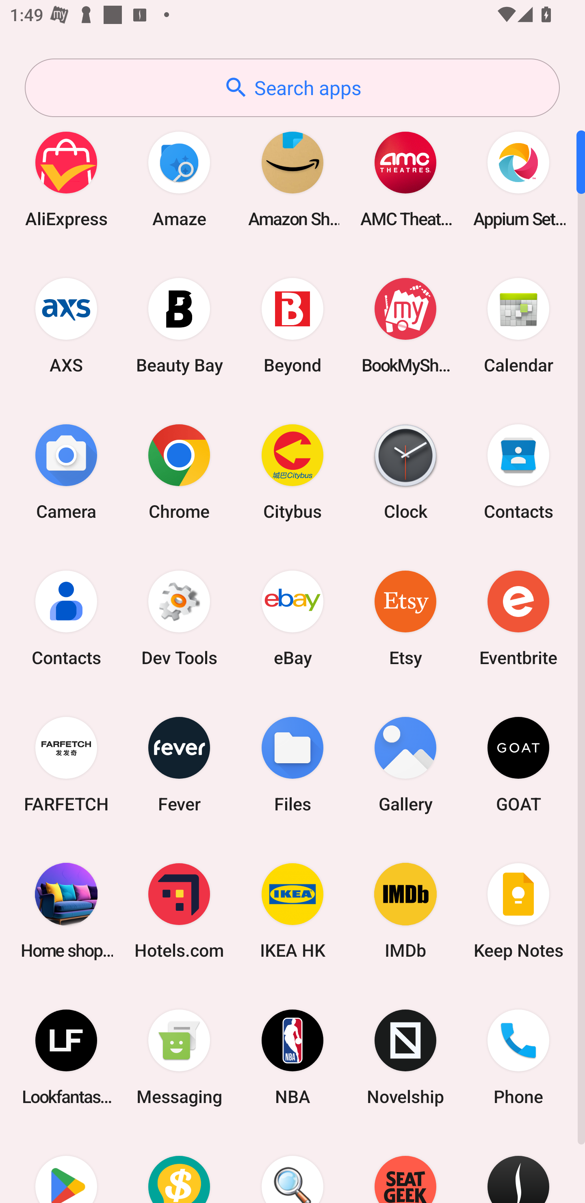 This screenshot has width=585, height=1203. What do you see at coordinates (405, 910) in the screenshot?
I see `IMDb` at bounding box center [405, 910].